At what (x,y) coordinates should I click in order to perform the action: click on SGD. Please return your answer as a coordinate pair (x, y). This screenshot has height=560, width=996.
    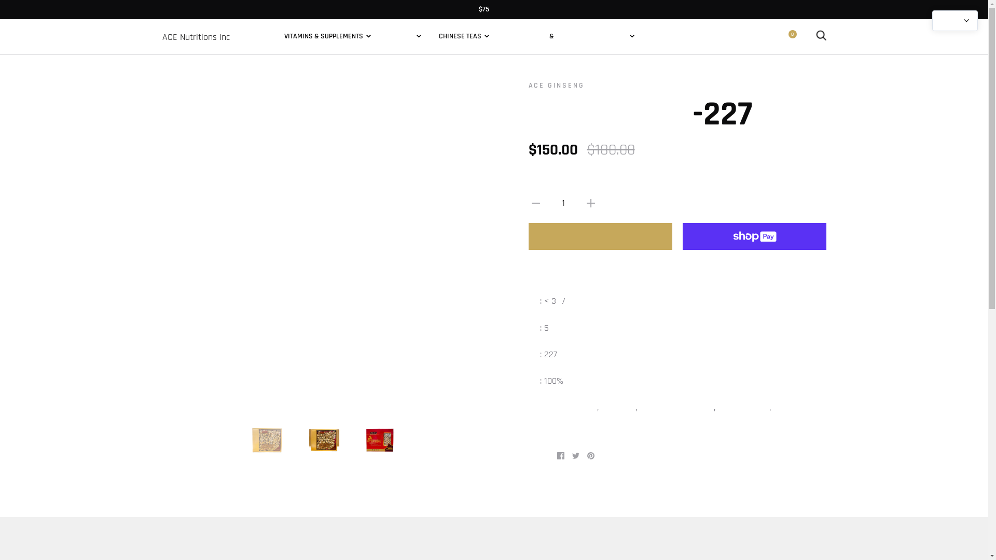
    Looking at the image, I should click on (208, 522).